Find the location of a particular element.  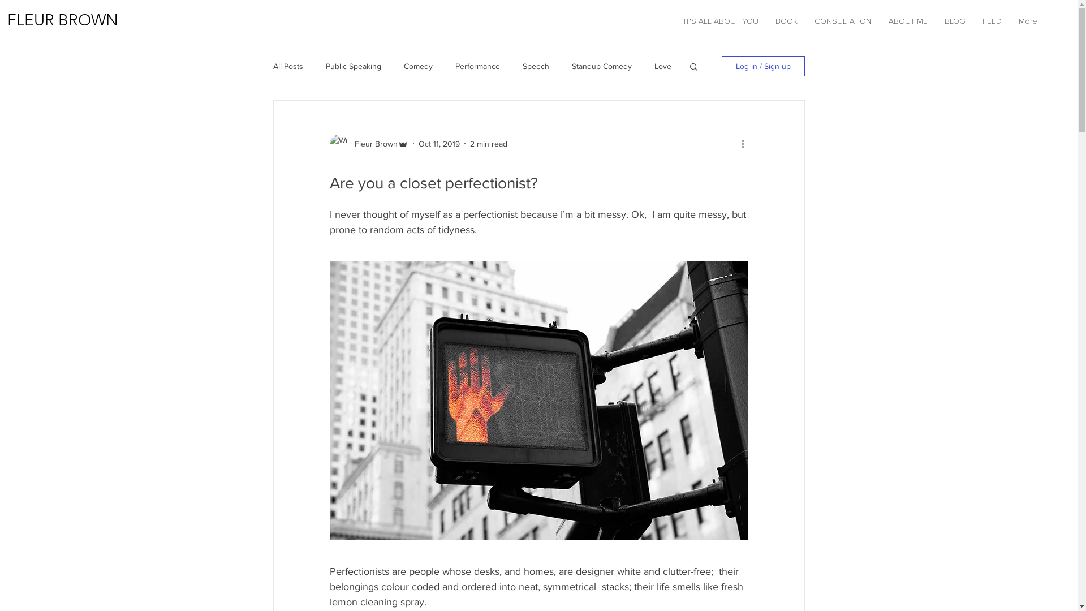

Standup Comedy is located at coordinates (601, 66).